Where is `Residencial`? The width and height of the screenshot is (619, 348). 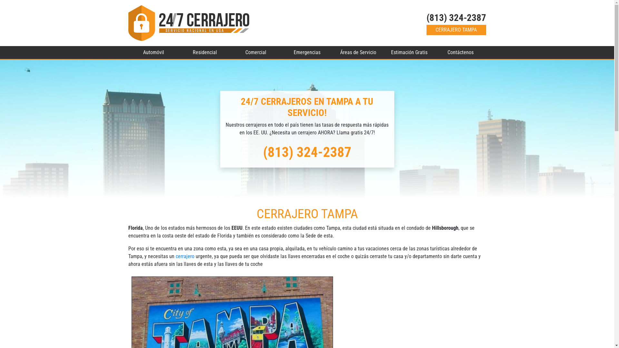 Residencial is located at coordinates (205, 53).